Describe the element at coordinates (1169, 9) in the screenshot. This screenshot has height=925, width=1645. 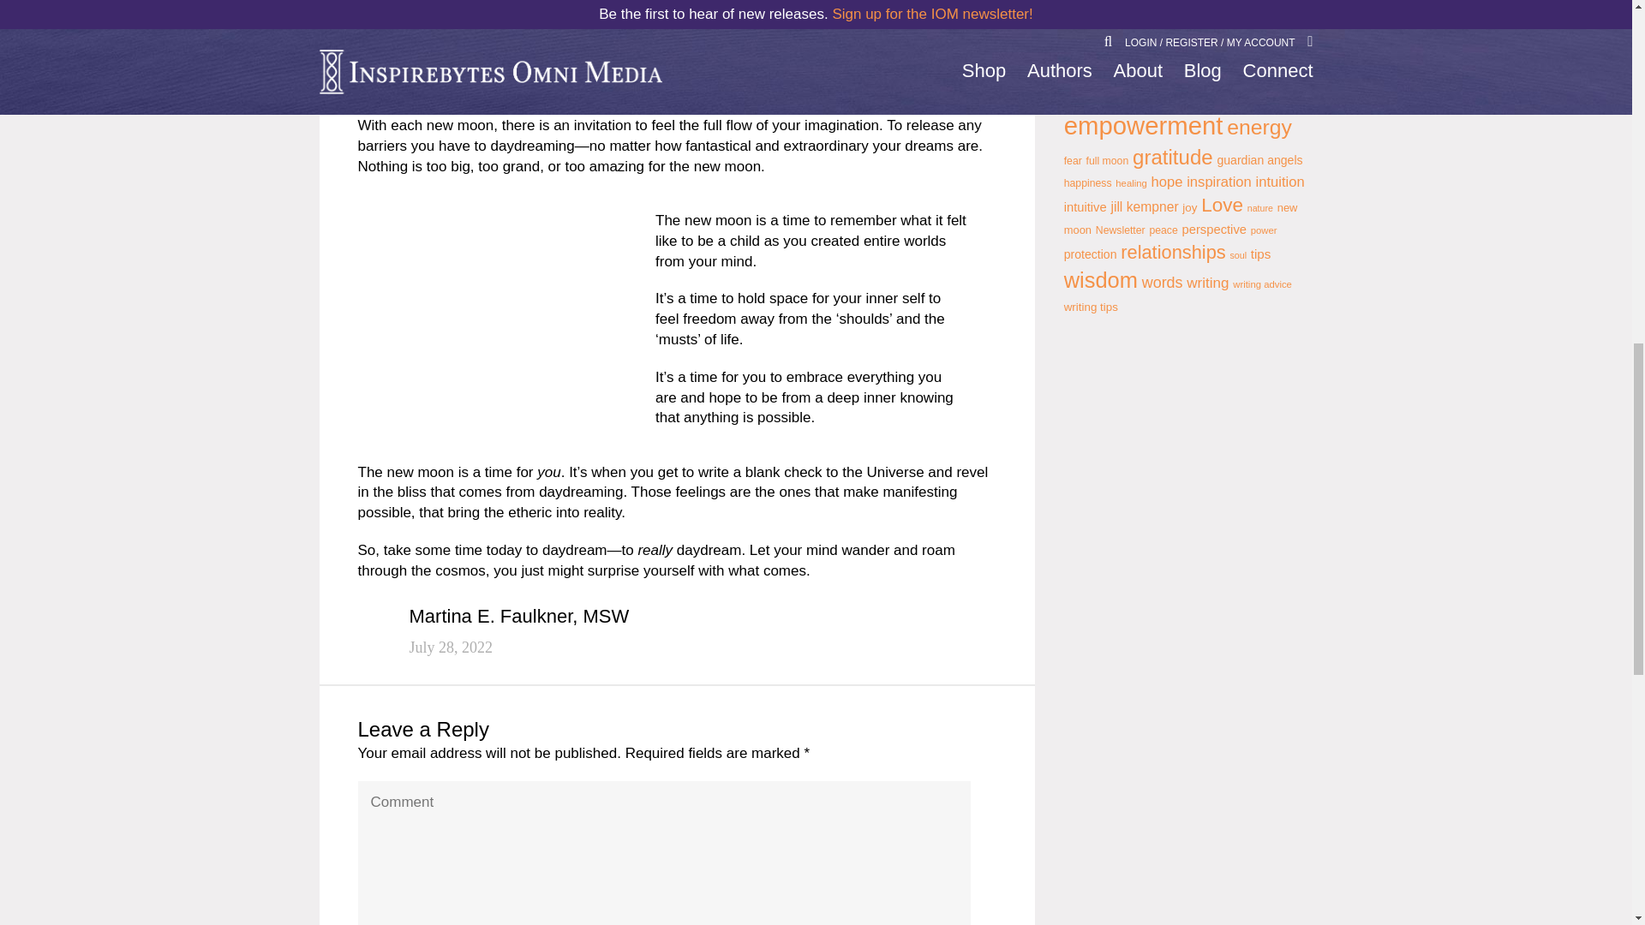
I see `angel healing` at that location.